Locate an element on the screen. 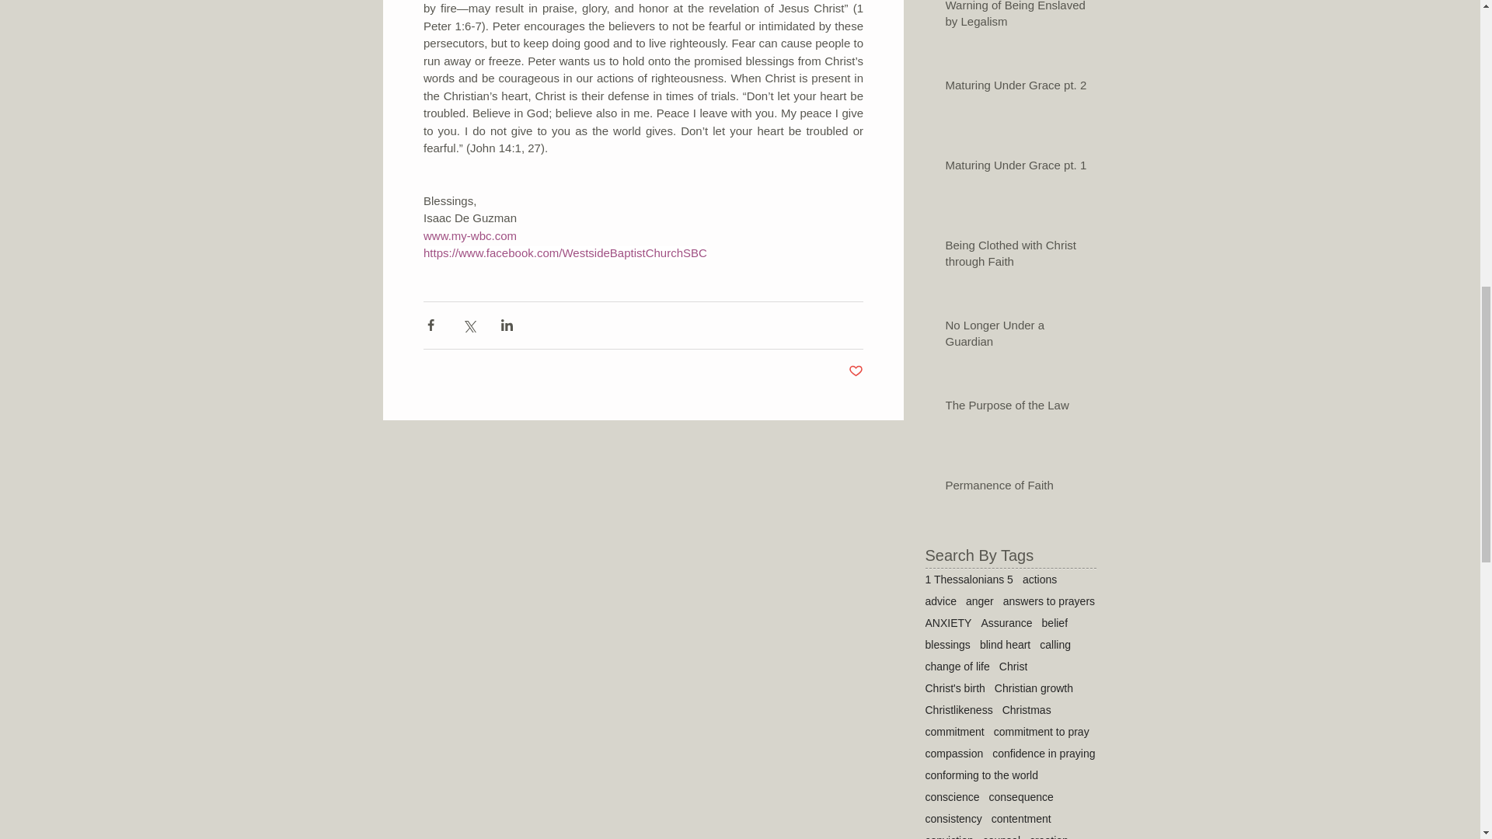 The image size is (1492, 839). The Purpose of the Law is located at coordinates (1015, 408).